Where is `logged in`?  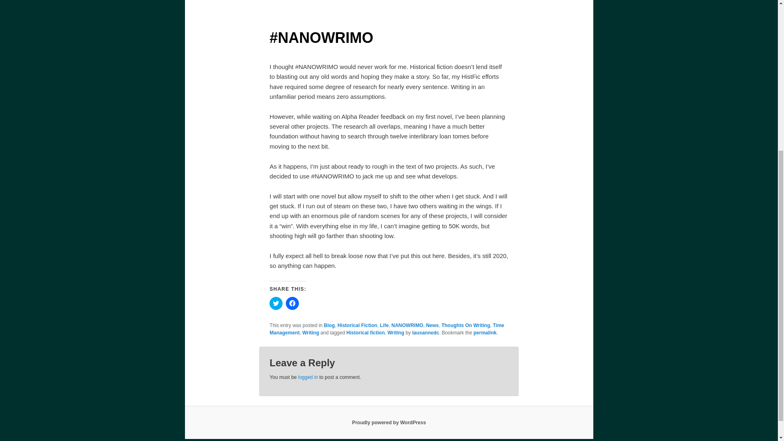
logged in is located at coordinates (308, 377).